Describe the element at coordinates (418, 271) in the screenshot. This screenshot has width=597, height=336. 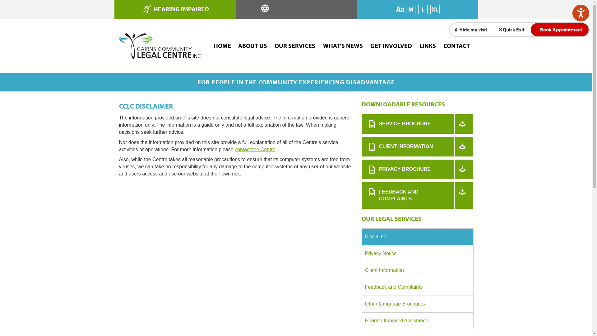
I see `Client Information` at that location.